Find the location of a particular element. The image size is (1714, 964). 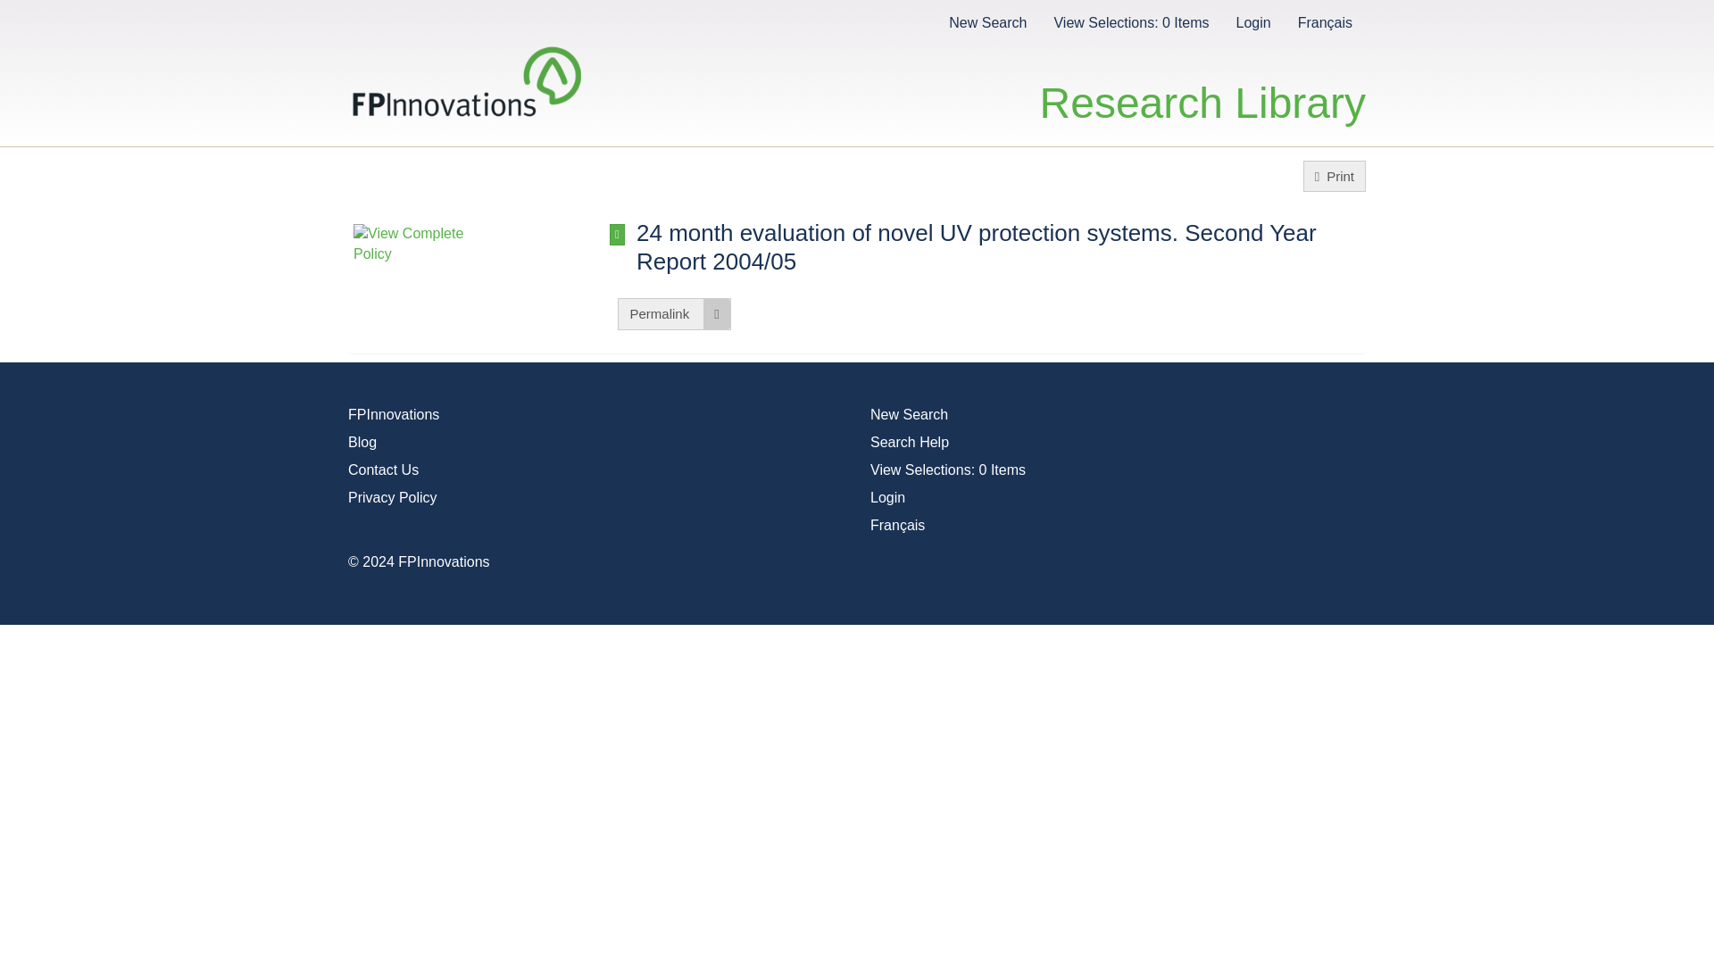

View Selections: 0 Items is located at coordinates (1130, 21).